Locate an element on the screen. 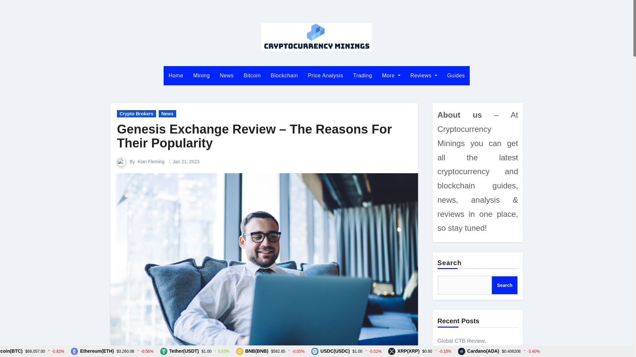  Trading is located at coordinates (362, 75).